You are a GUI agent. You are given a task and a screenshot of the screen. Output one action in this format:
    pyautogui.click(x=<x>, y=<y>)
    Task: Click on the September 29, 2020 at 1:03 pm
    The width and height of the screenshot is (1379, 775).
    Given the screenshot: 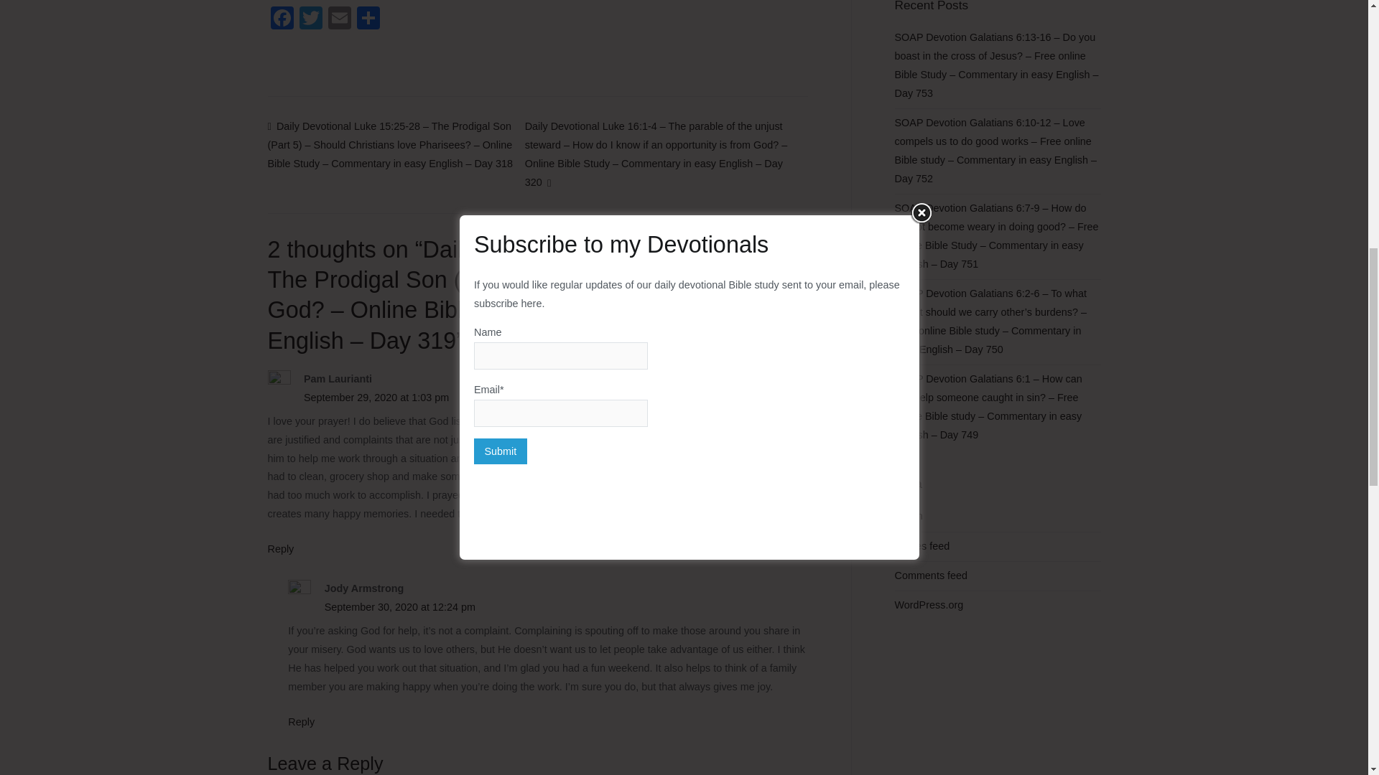 What is the action you would take?
    pyautogui.click(x=376, y=398)
    